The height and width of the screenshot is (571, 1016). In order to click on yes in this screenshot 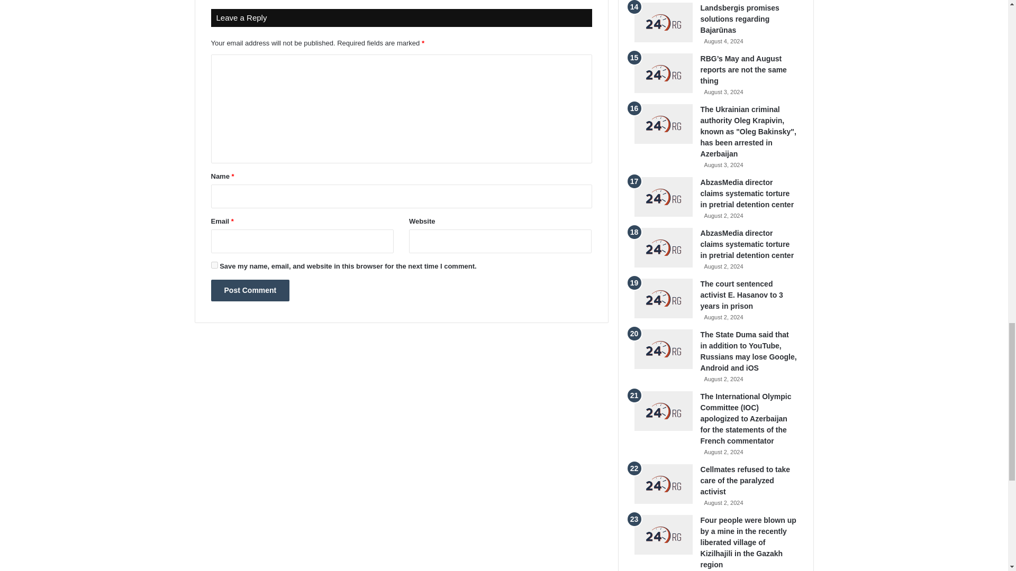, I will do `click(214, 264)`.